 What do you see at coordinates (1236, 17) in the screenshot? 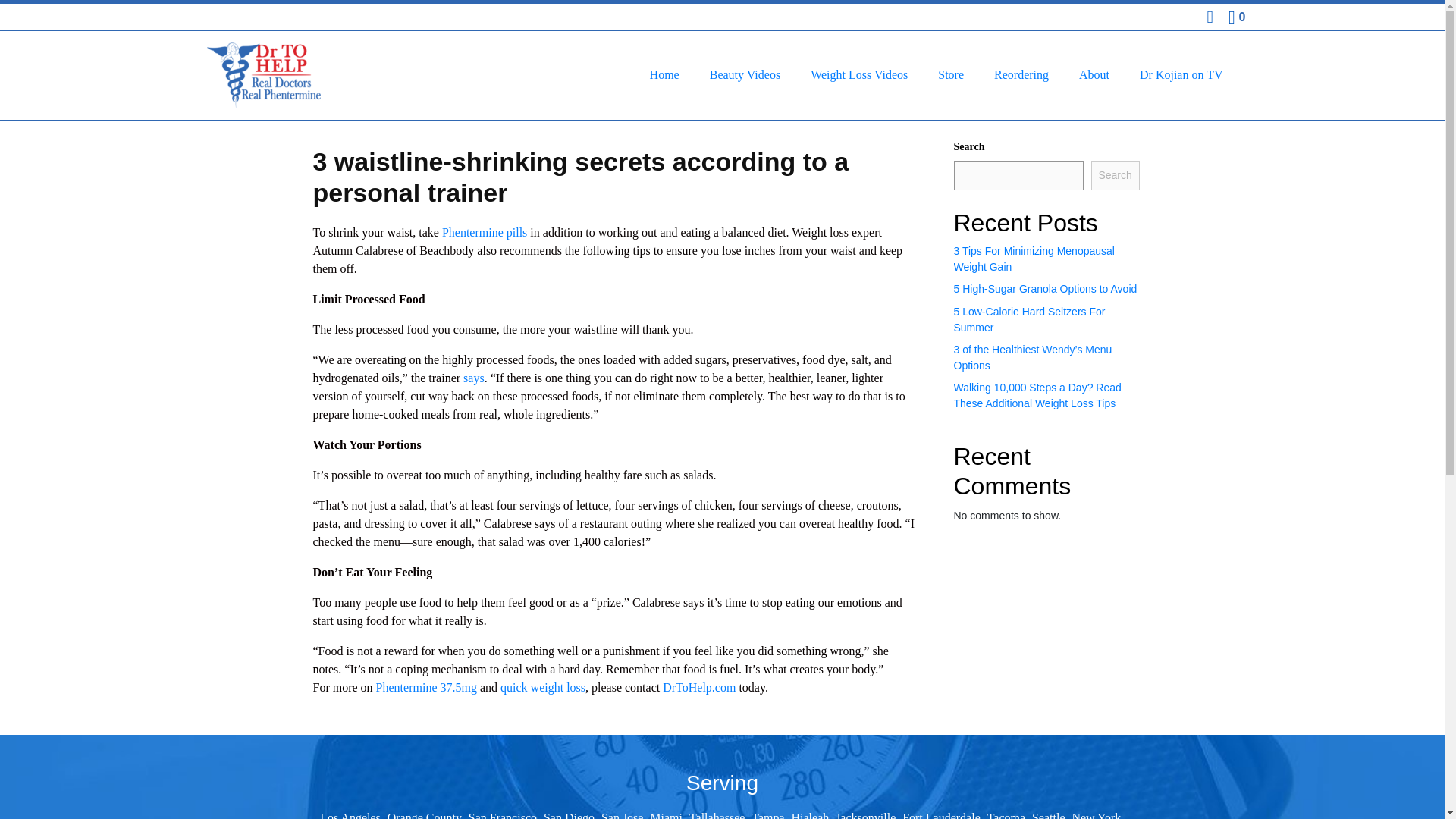
I see `0` at bounding box center [1236, 17].